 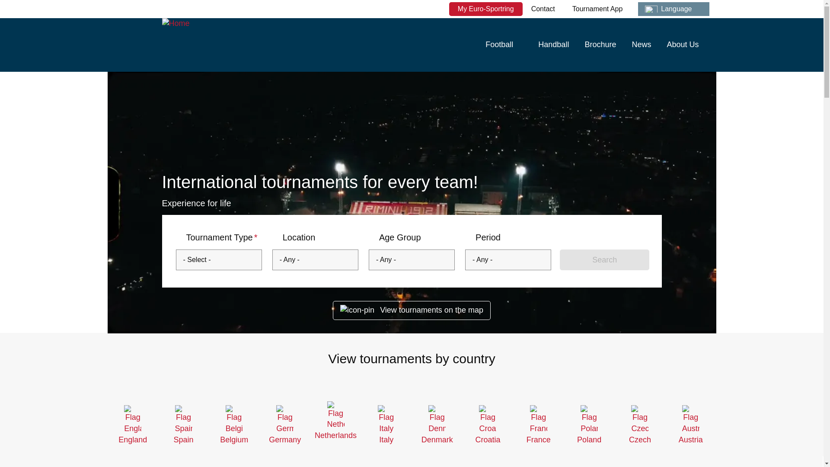 What do you see at coordinates (597, 9) in the screenshot?
I see `Tournament App` at bounding box center [597, 9].